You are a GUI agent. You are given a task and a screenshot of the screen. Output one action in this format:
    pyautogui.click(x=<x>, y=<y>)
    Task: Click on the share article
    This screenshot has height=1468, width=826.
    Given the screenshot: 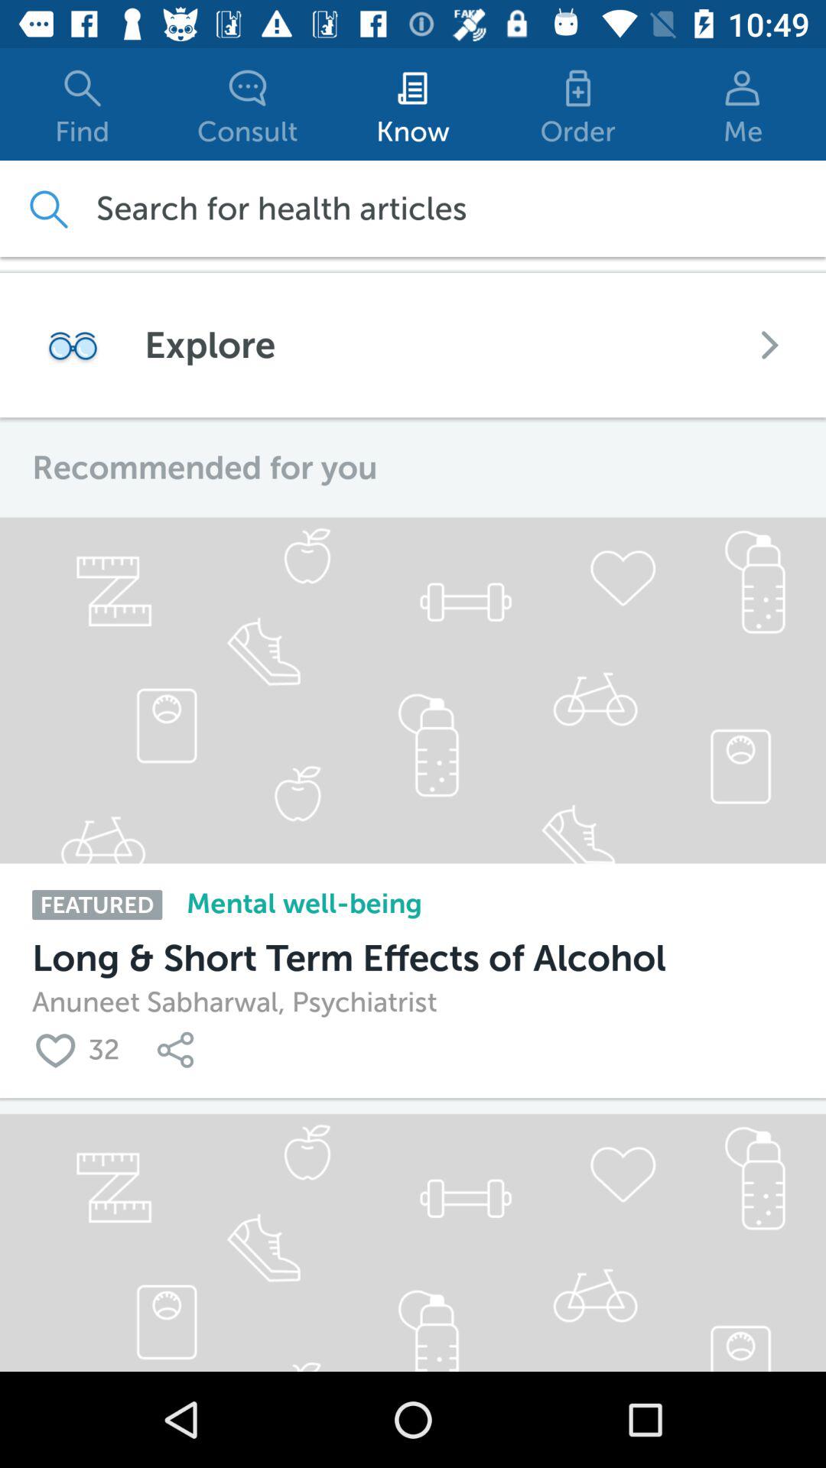 What is the action you would take?
    pyautogui.click(x=179, y=1049)
    